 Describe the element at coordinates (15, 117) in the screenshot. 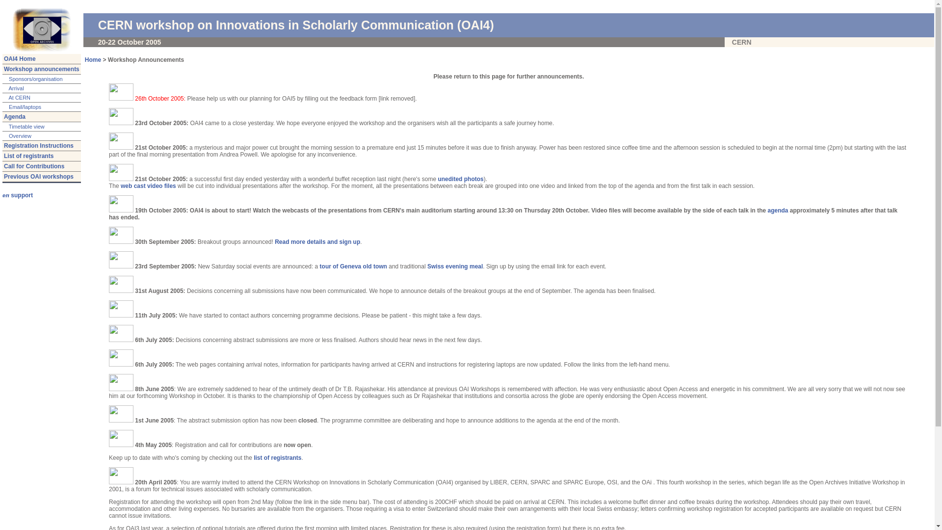

I see `Agenda` at that location.